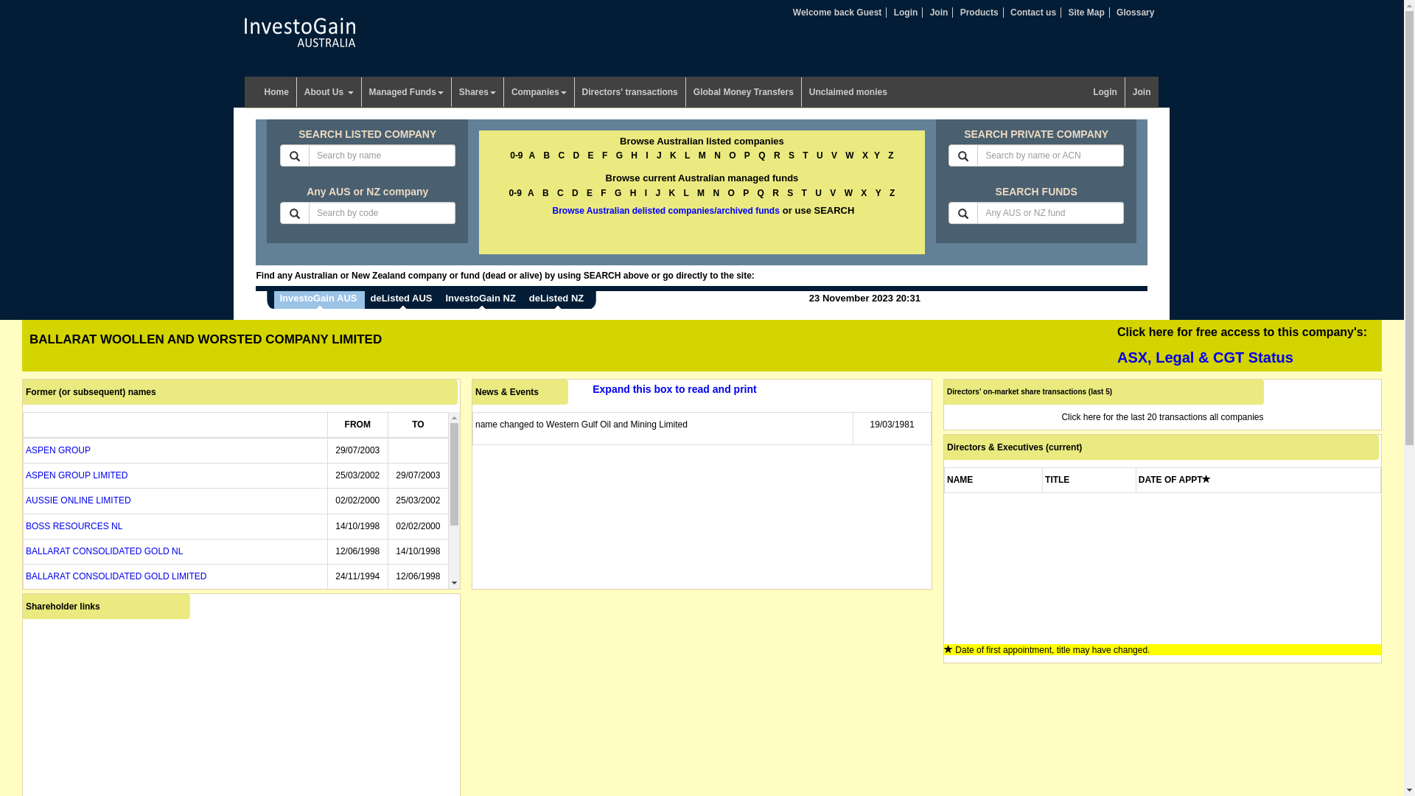 This screenshot has width=1415, height=796. Describe the element at coordinates (603, 193) in the screenshot. I see `F` at that location.